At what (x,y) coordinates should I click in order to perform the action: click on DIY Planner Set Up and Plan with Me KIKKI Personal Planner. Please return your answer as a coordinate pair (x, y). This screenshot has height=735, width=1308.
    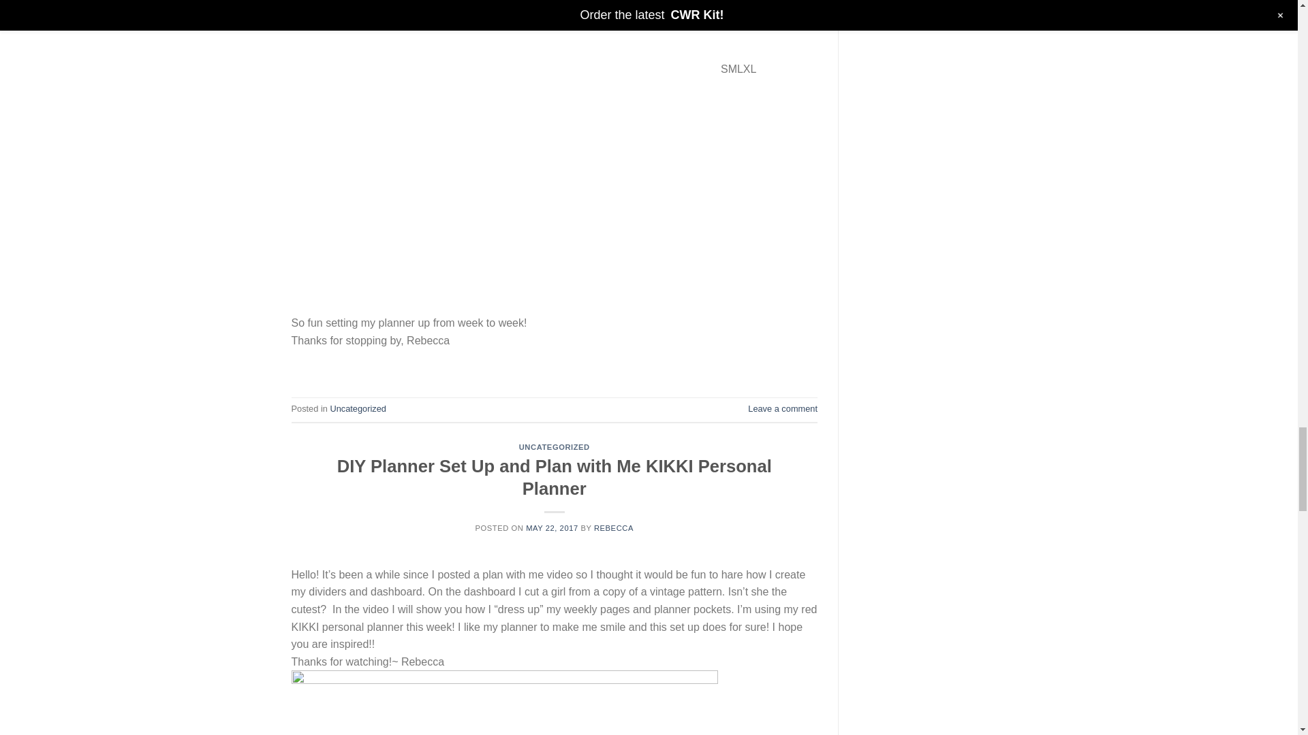
    Looking at the image, I should click on (555, 477).